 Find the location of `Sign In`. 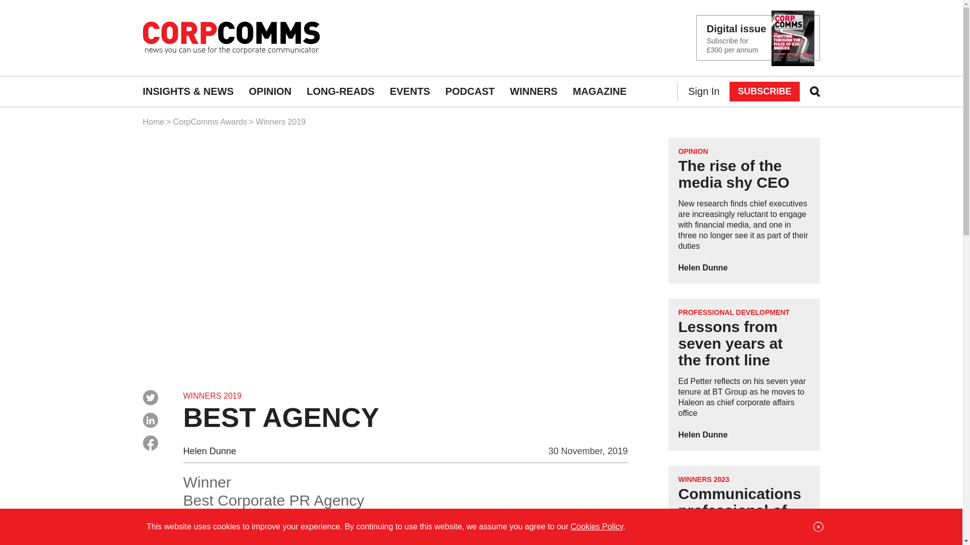

Sign In is located at coordinates (703, 92).